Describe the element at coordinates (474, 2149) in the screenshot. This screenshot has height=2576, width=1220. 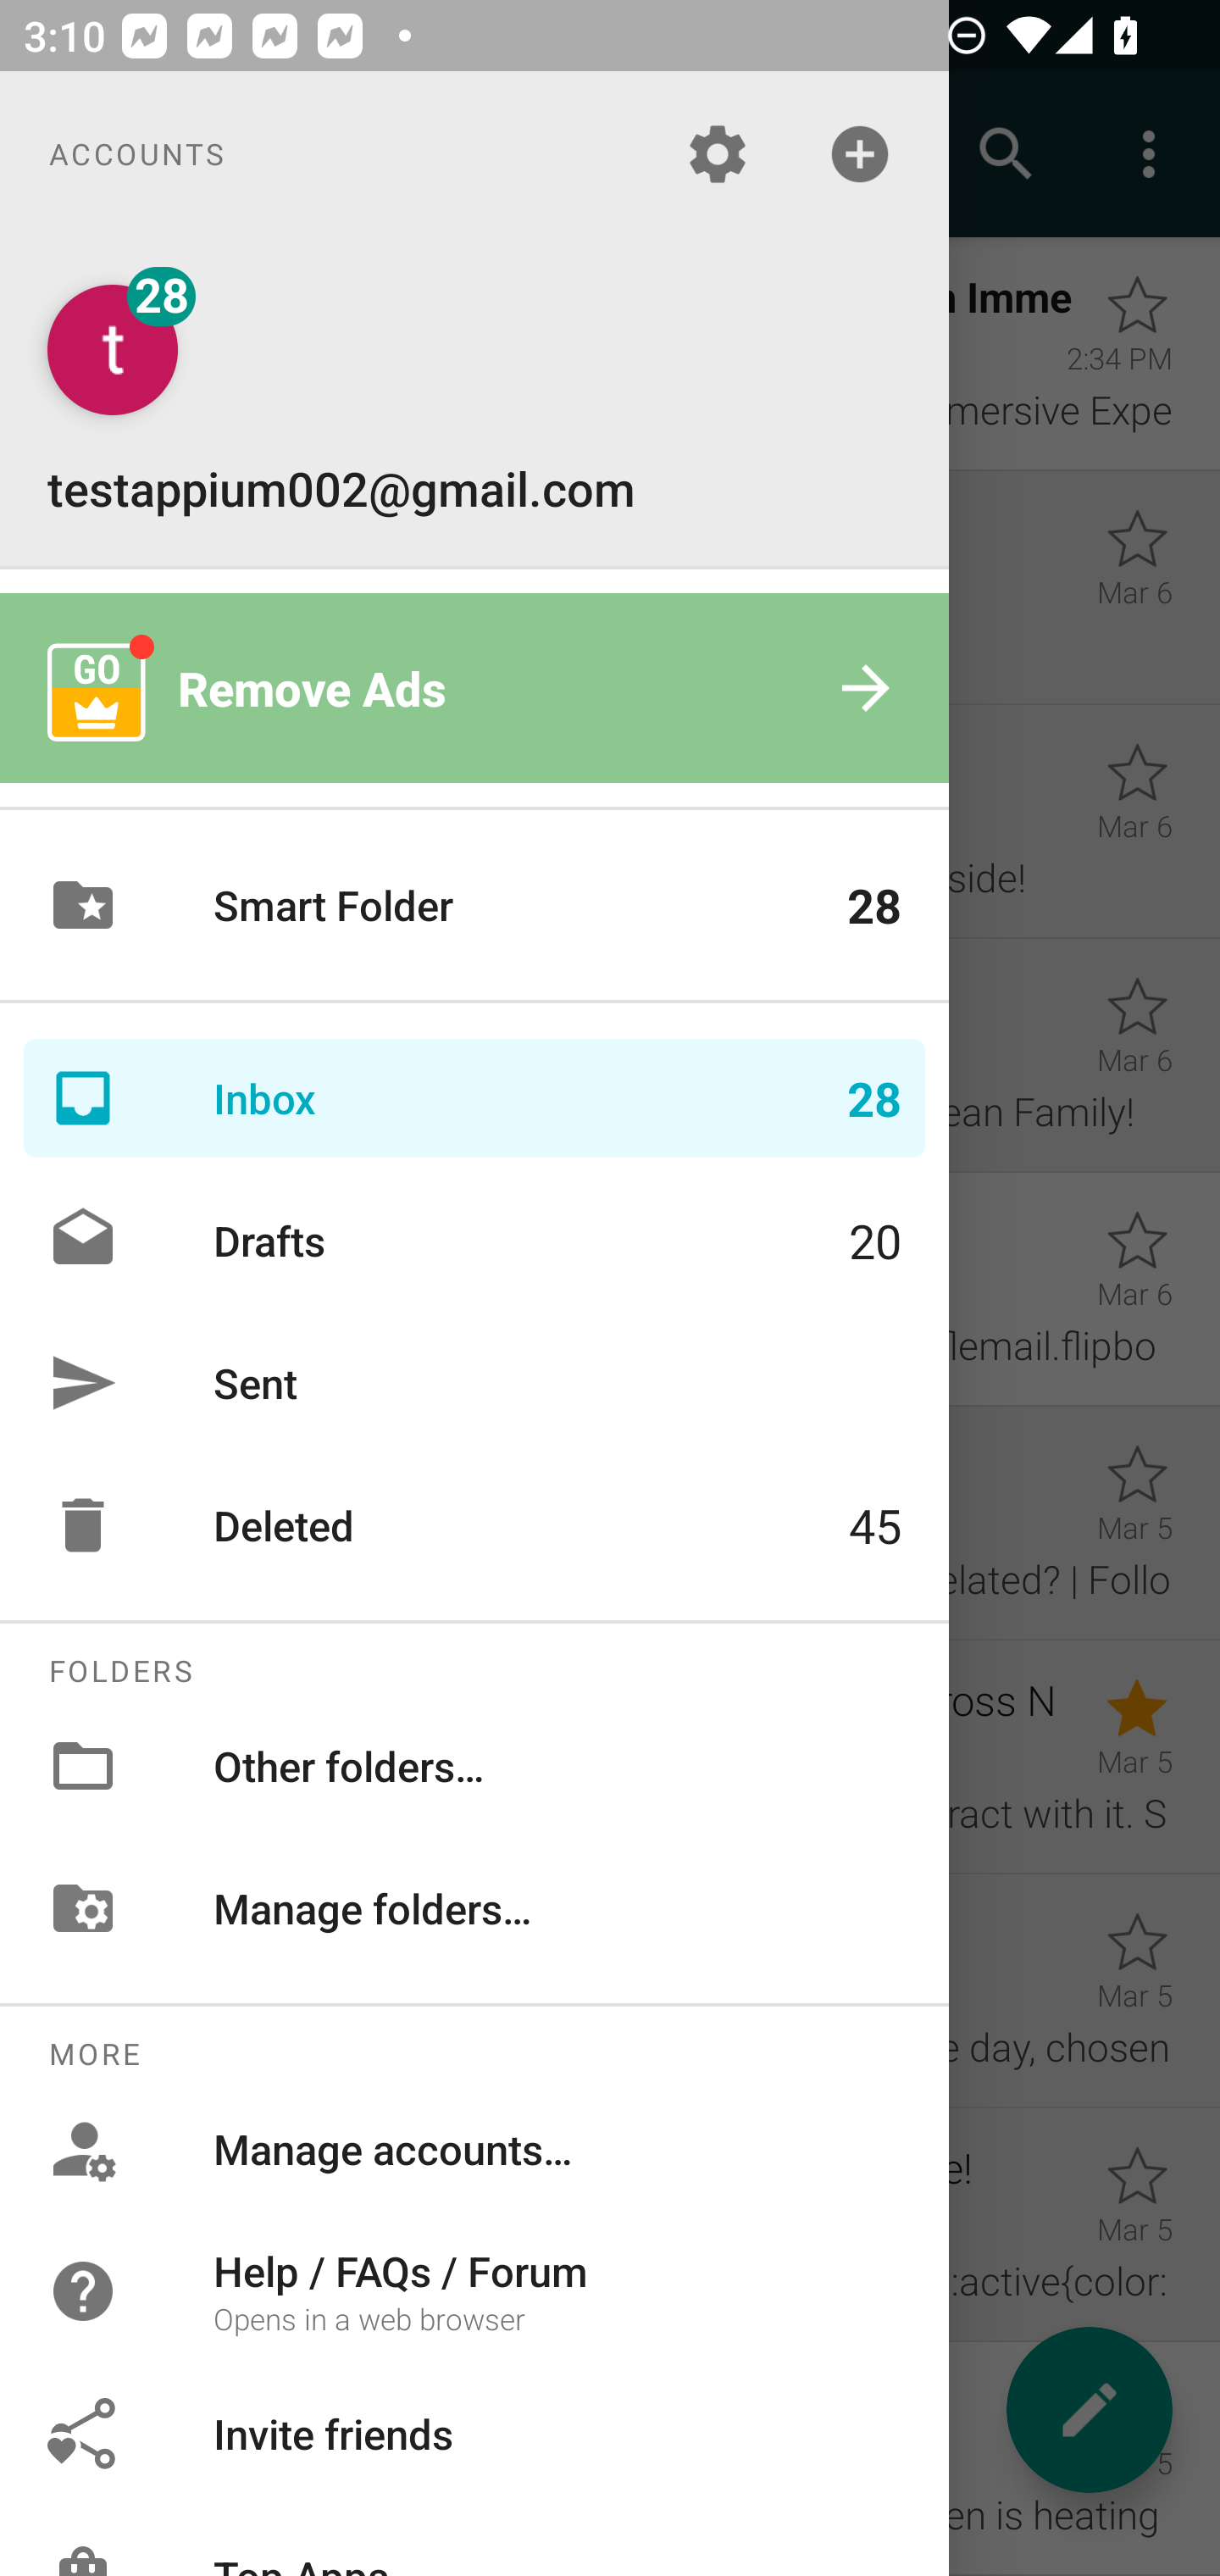
I see `Manage accounts…` at that location.